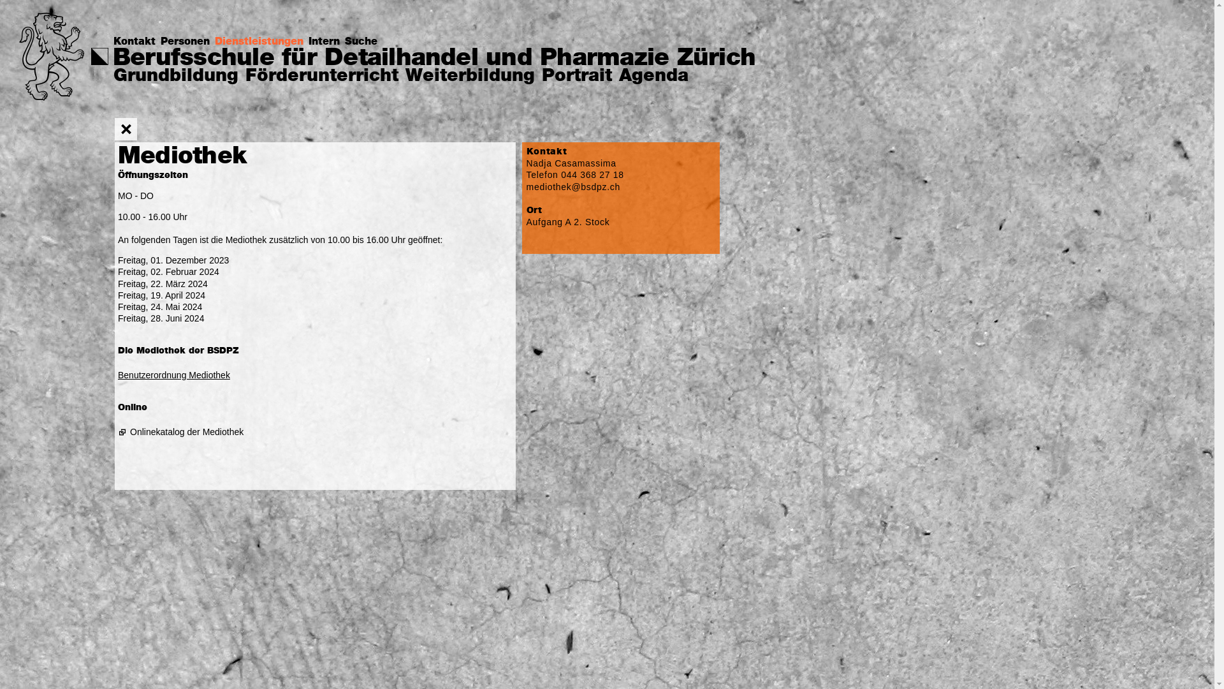 The image size is (1224, 689). What do you see at coordinates (470, 77) in the screenshot?
I see `Weiterbildung` at bounding box center [470, 77].